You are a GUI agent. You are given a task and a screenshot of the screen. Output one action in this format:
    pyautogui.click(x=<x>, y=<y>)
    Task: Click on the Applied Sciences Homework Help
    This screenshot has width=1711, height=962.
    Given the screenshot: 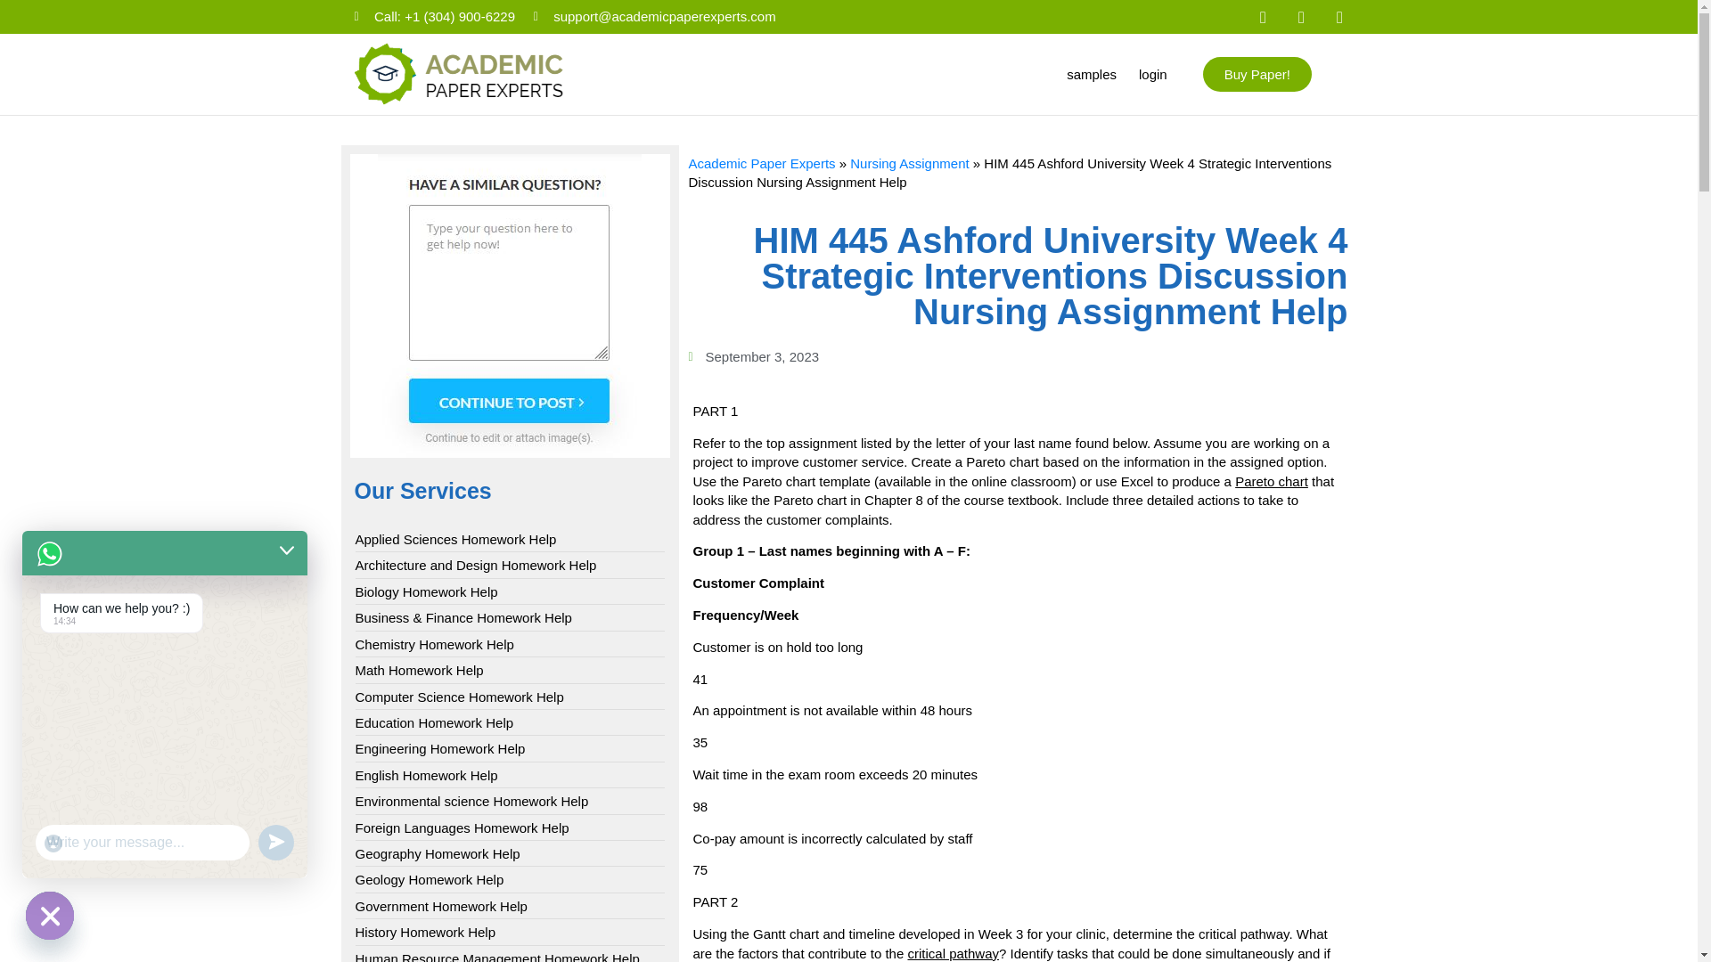 What is the action you would take?
    pyautogui.click(x=454, y=539)
    